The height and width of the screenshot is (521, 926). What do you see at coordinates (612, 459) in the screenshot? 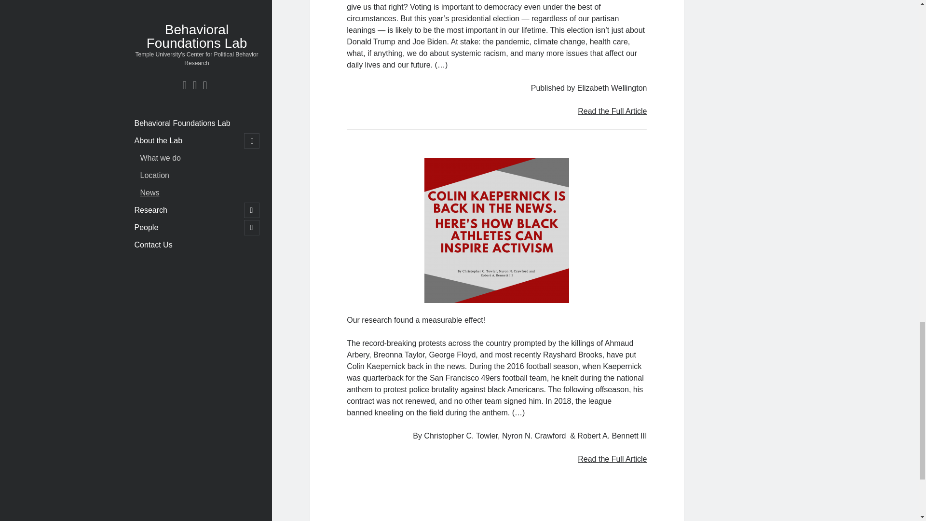
I see `Read the Full Article` at bounding box center [612, 459].